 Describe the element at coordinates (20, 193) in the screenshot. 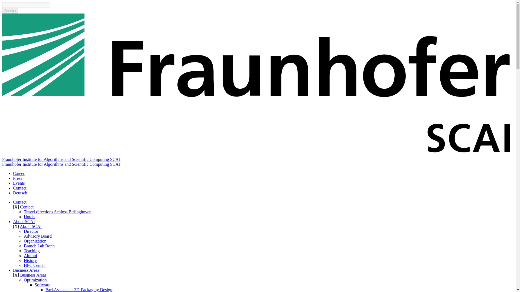

I see `Deutsch` at that location.